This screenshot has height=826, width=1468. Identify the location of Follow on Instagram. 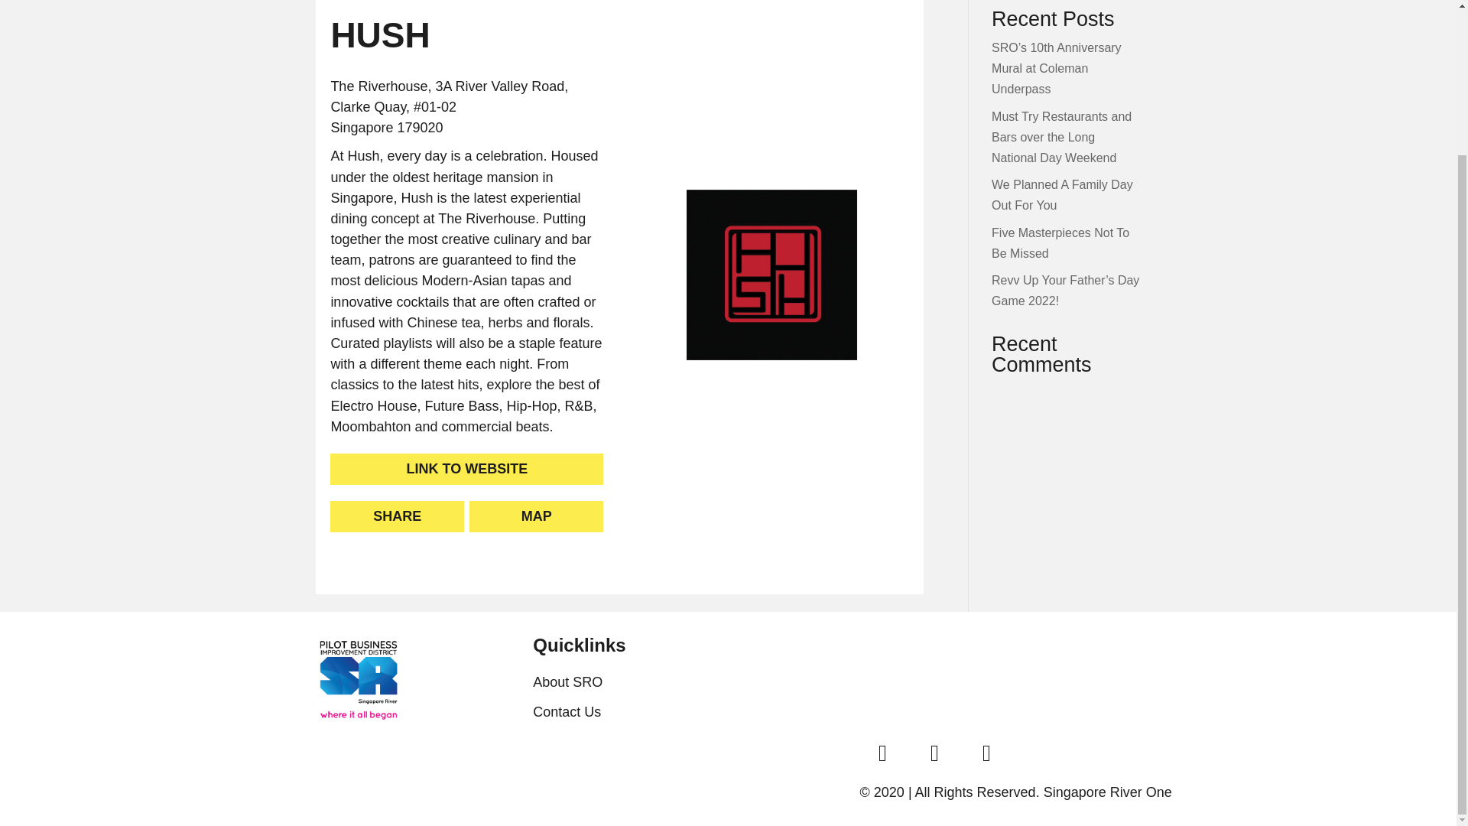
(934, 753).